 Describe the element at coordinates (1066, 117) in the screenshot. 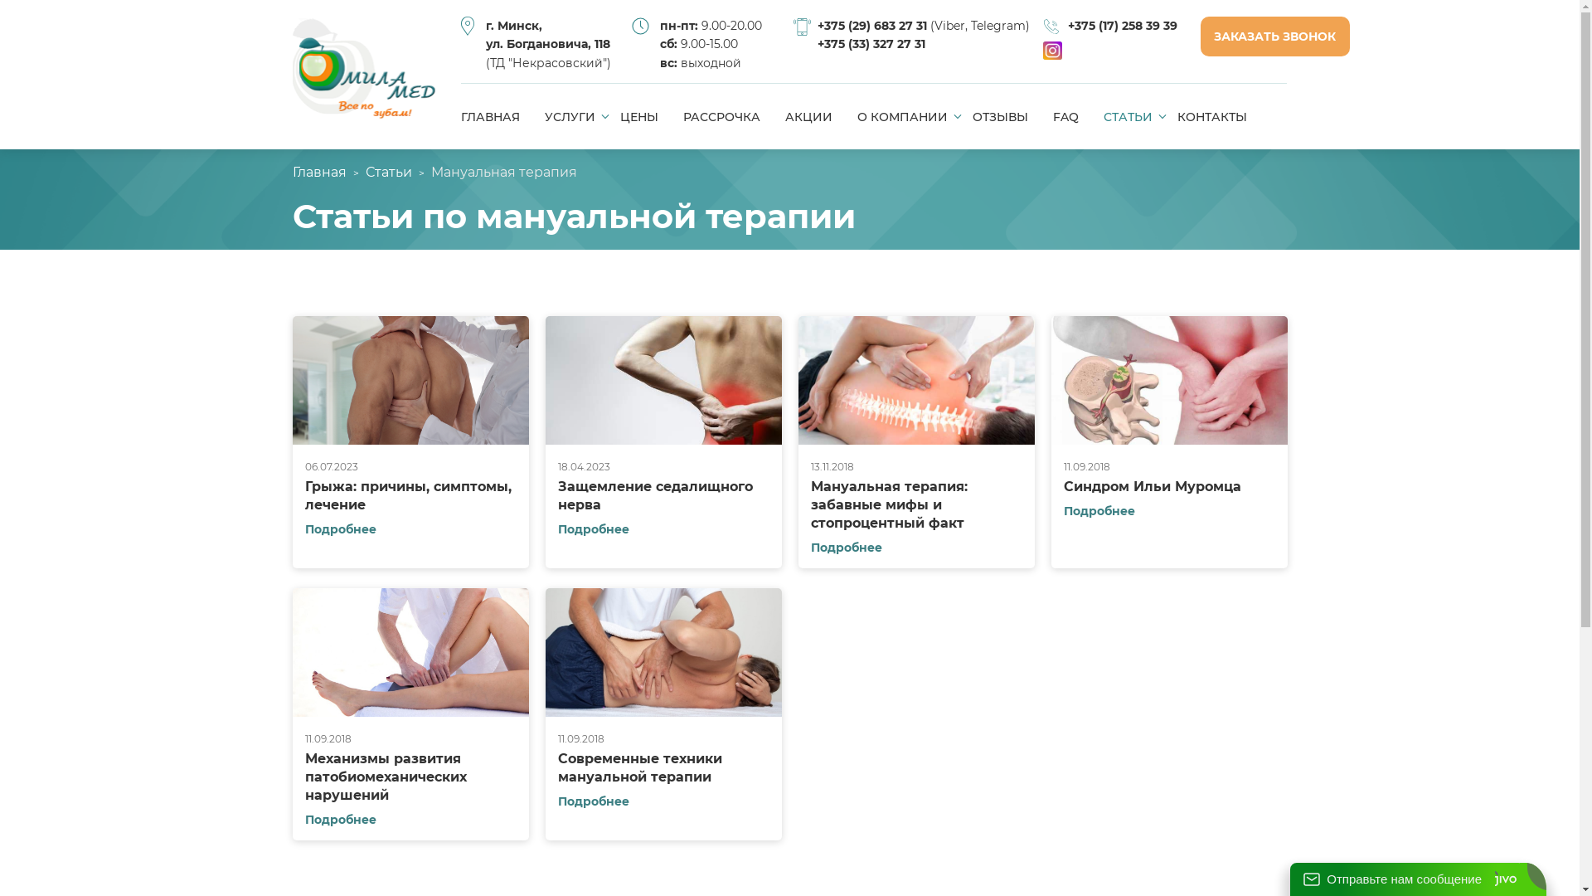

I see `FAQ` at that location.